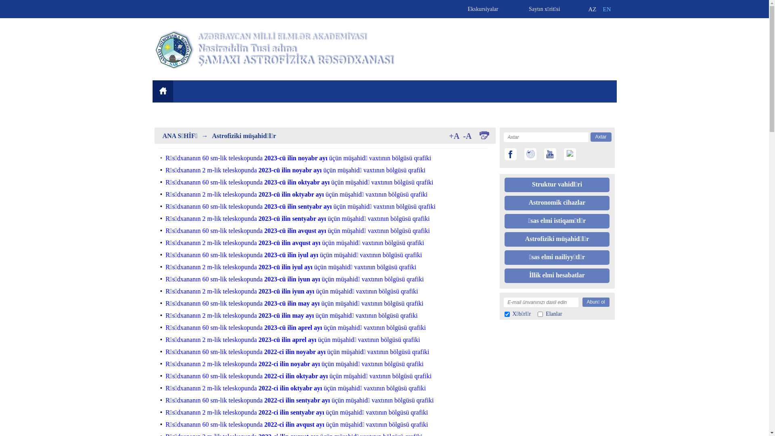 The height and width of the screenshot is (436, 775). I want to click on Axtar, so click(601, 137).